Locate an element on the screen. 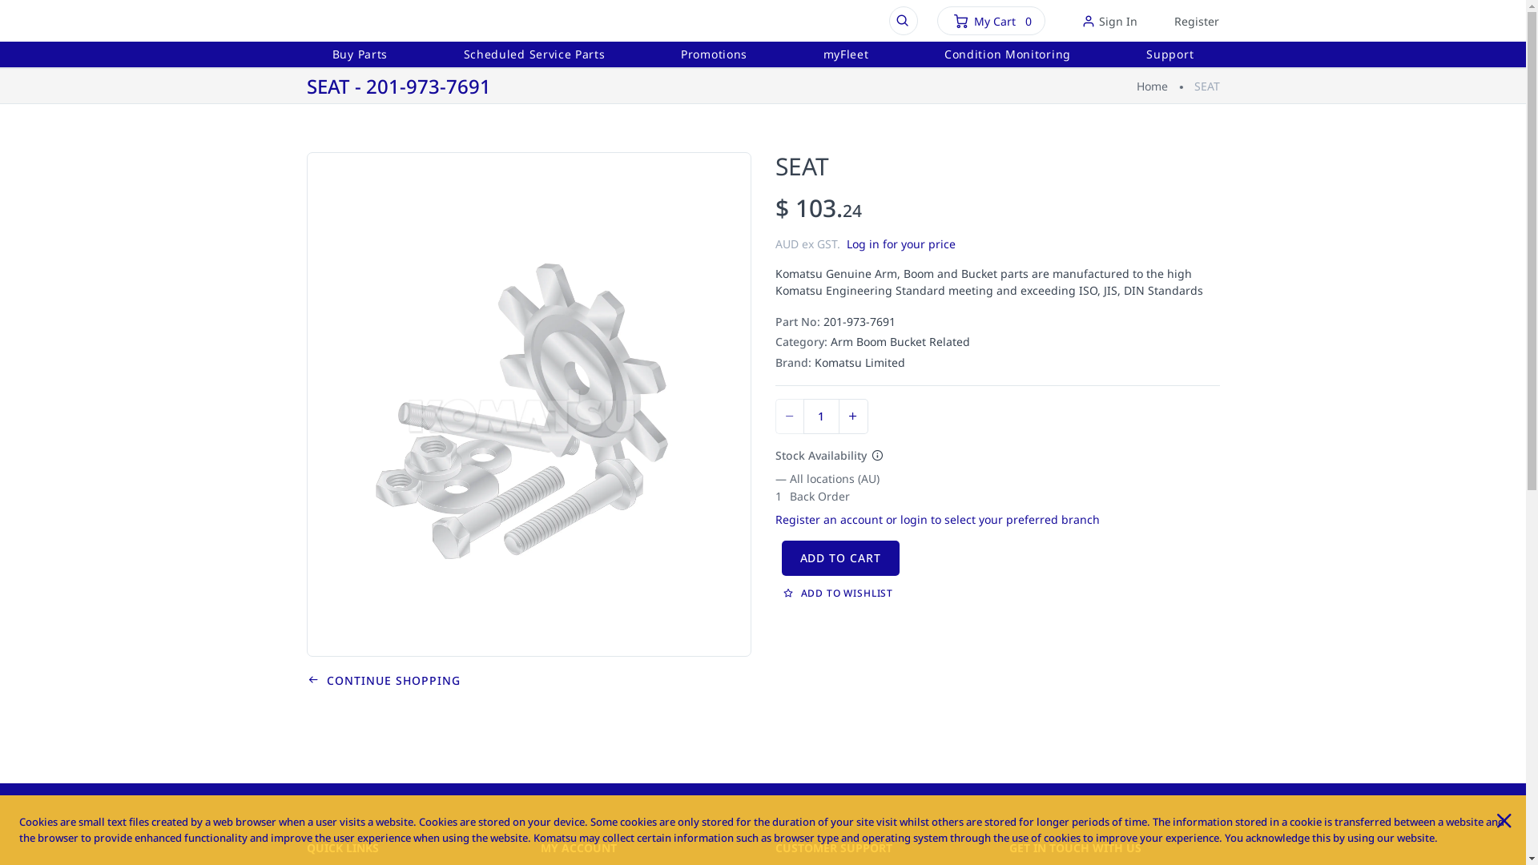 Image resolution: width=1538 pixels, height=865 pixels. Home is located at coordinates (1152, 86).